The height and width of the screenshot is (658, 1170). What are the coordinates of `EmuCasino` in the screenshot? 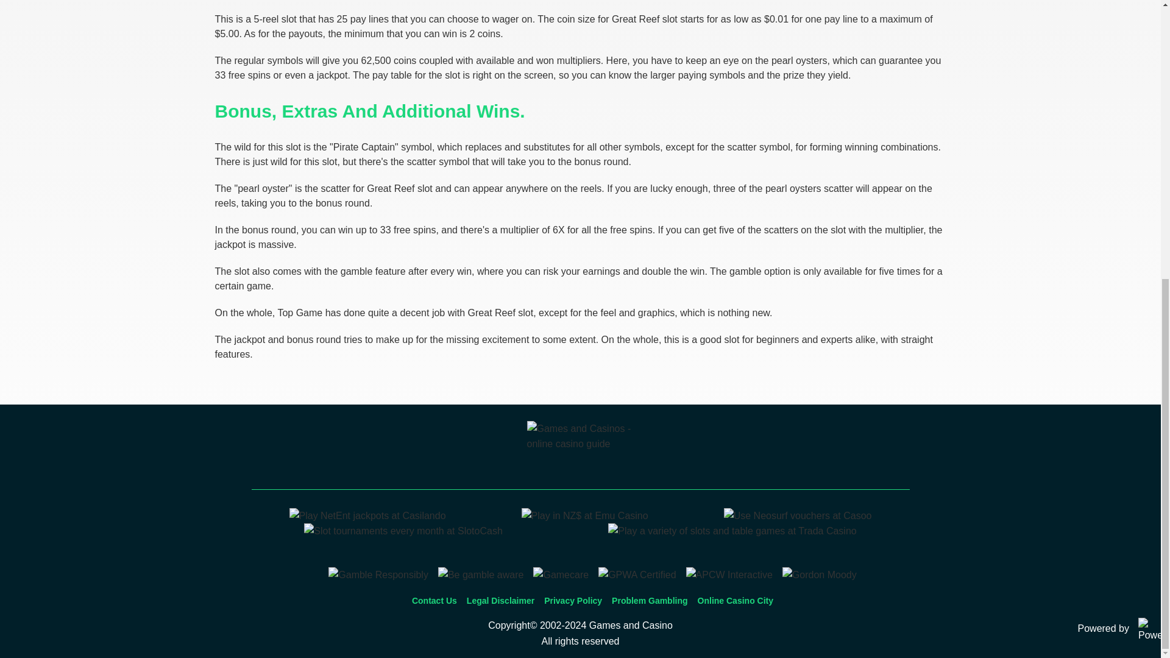 It's located at (585, 515).